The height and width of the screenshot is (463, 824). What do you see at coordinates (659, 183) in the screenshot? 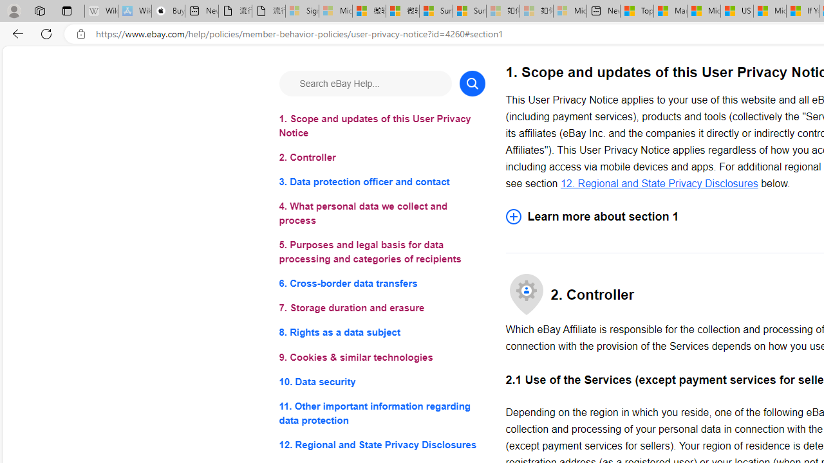
I see `12. Regional and State Privacy Disclosures` at bounding box center [659, 183].